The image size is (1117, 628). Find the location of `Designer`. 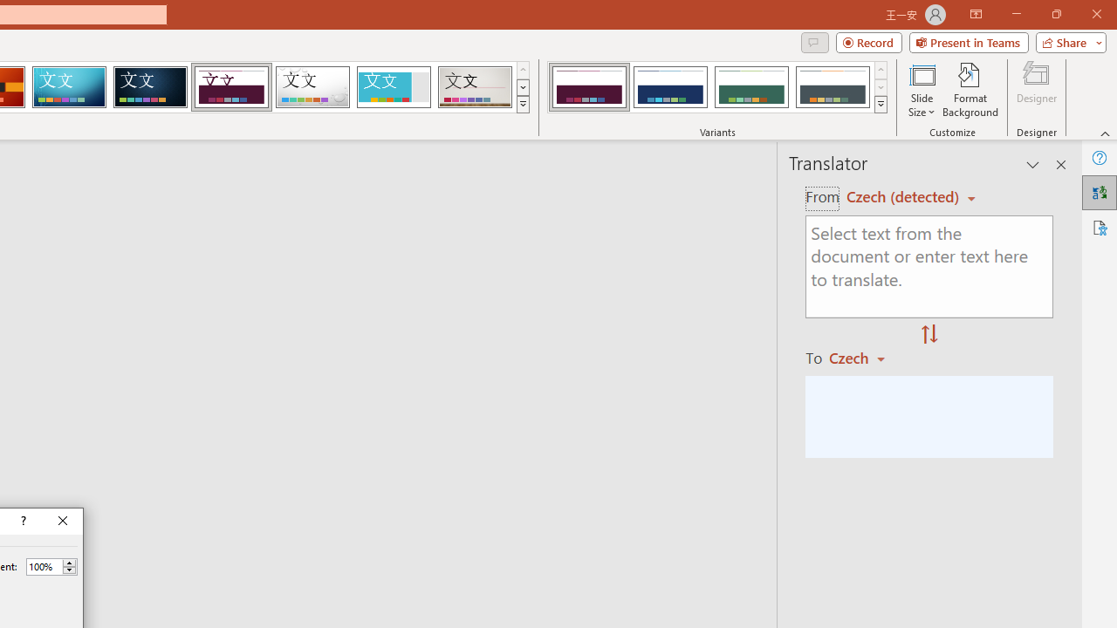

Designer is located at coordinates (1037, 89).